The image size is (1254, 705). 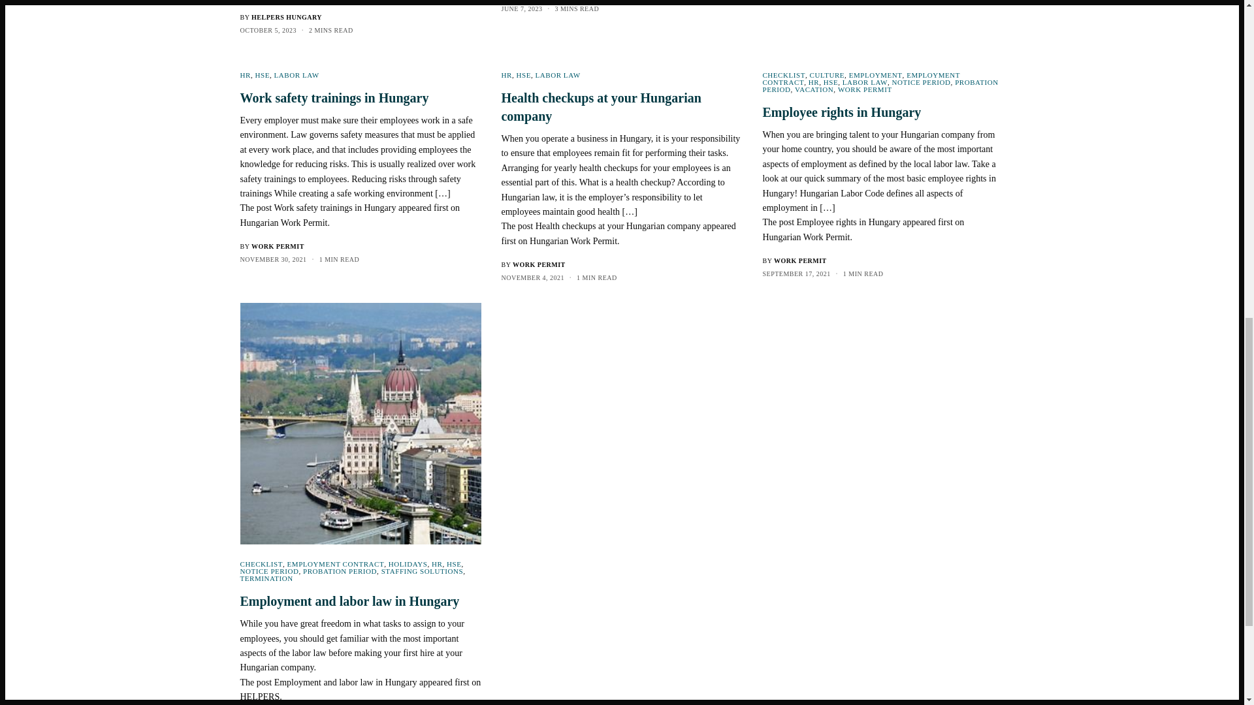 I want to click on Posts by Work Permit, so click(x=799, y=261).